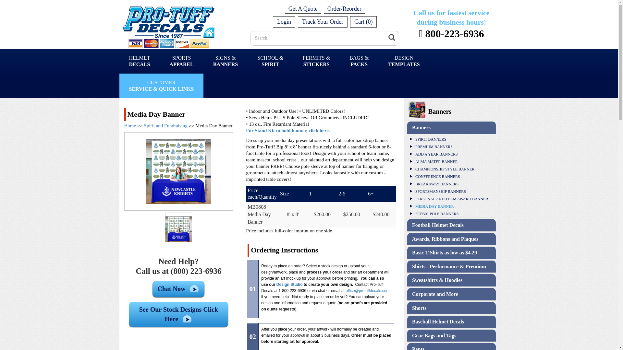  What do you see at coordinates (323, 22) in the screenshot?
I see `Submit` at bounding box center [323, 22].